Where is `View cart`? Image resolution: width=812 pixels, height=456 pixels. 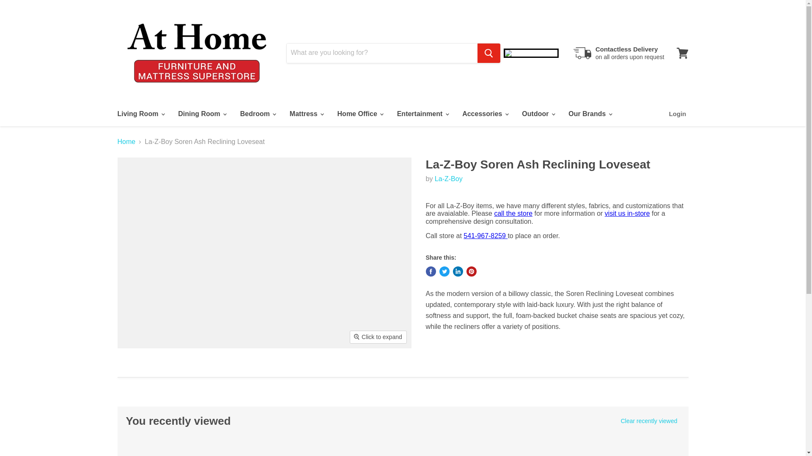
View cart is located at coordinates (682, 52).